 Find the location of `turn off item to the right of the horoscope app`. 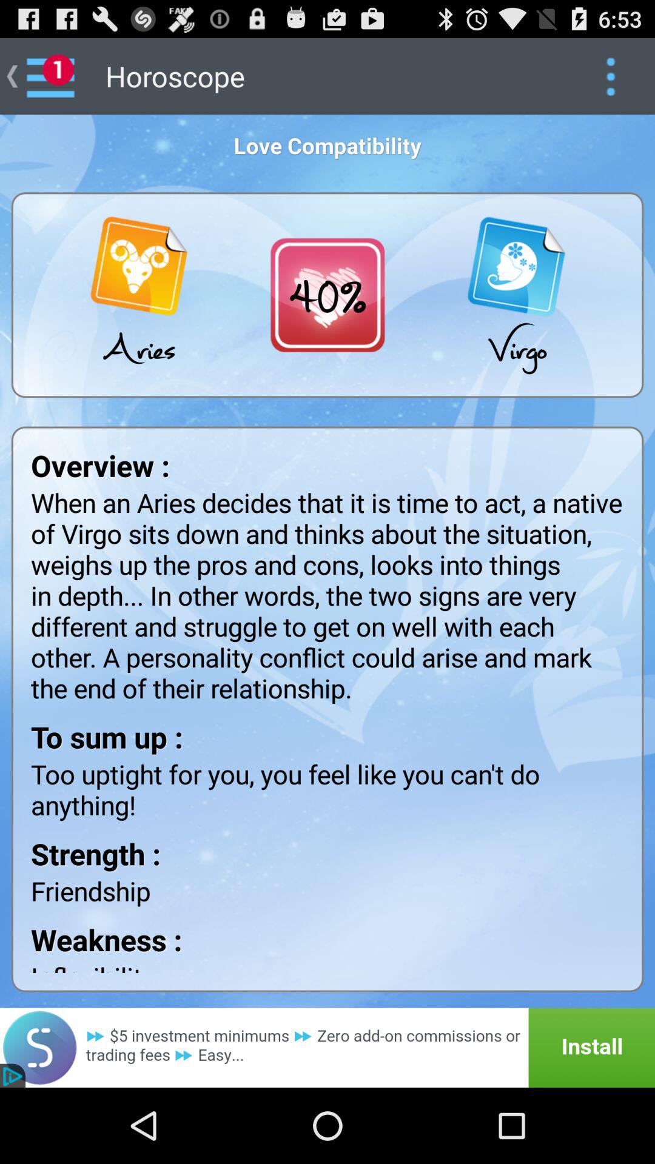

turn off item to the right of the horoscope app is located at coordinates (610, 76).